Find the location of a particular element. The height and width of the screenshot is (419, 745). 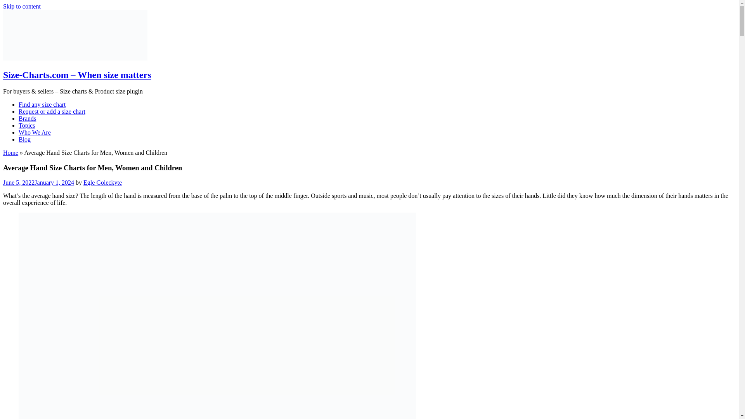

June 5, 2022January 1, 2024 is located at coordinates (38, 182).